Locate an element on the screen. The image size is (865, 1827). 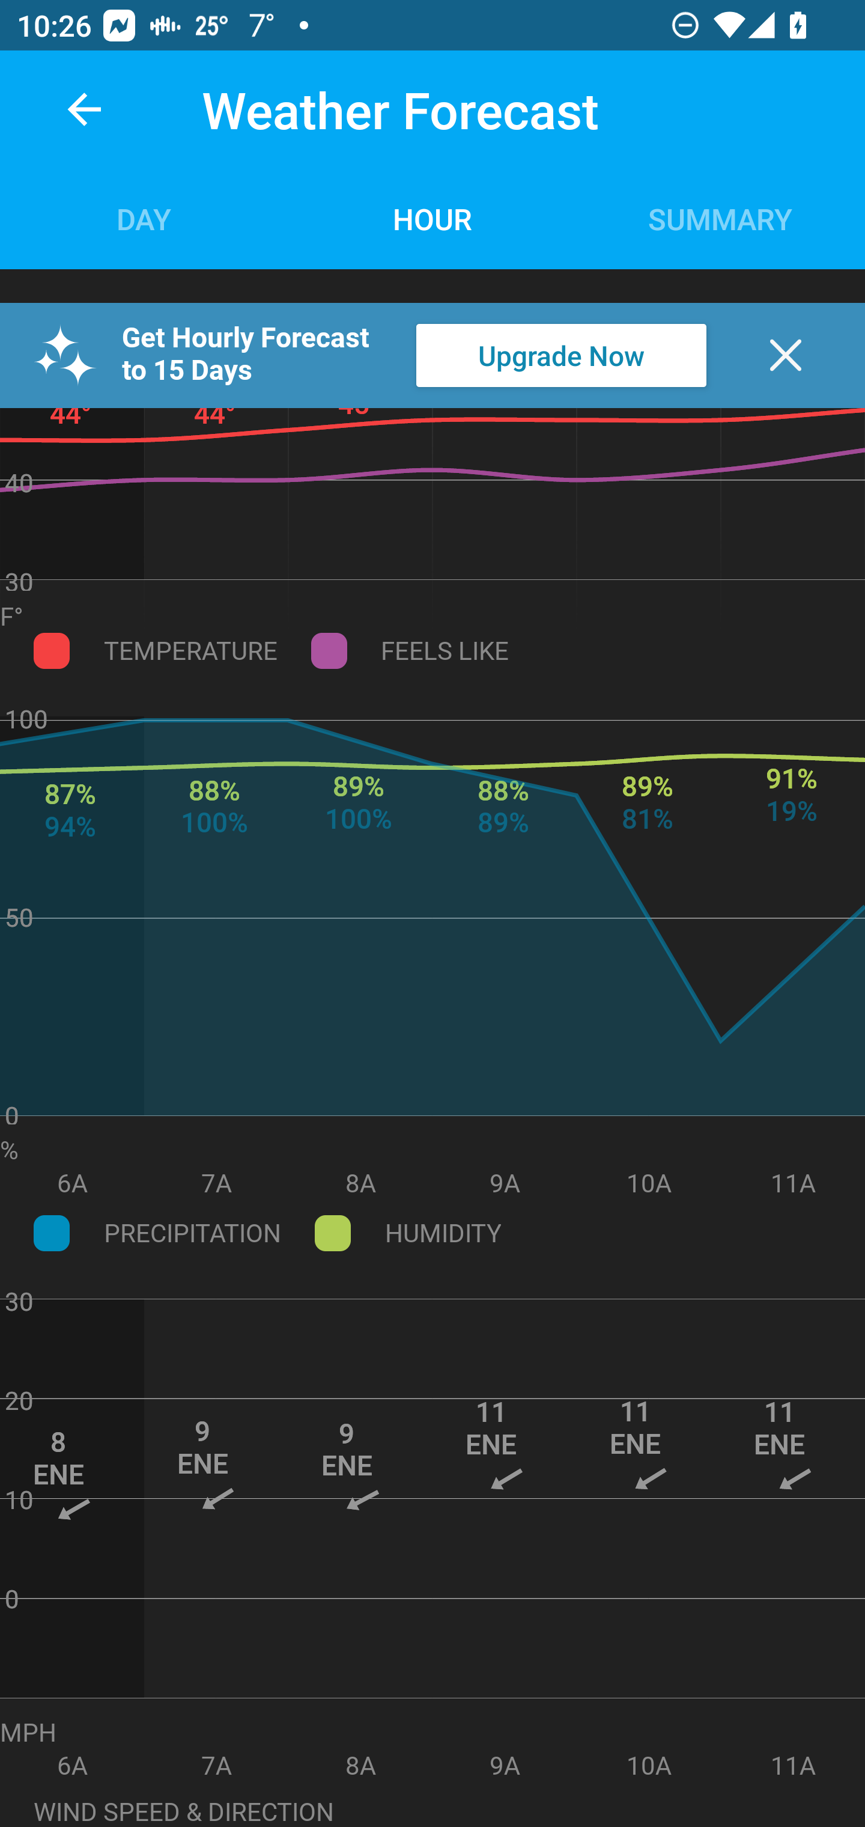
Summary Tab SUMMARY is located at coordinates (721, 218).